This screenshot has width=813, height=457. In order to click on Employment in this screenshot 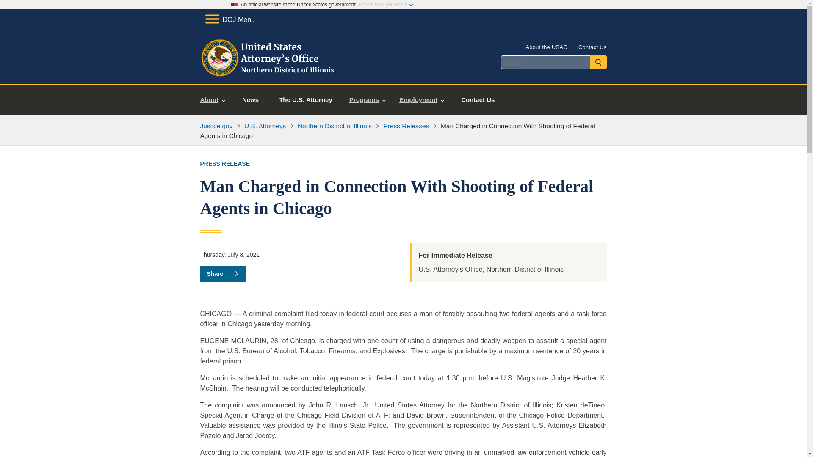, I will do `click(422, 100)`.